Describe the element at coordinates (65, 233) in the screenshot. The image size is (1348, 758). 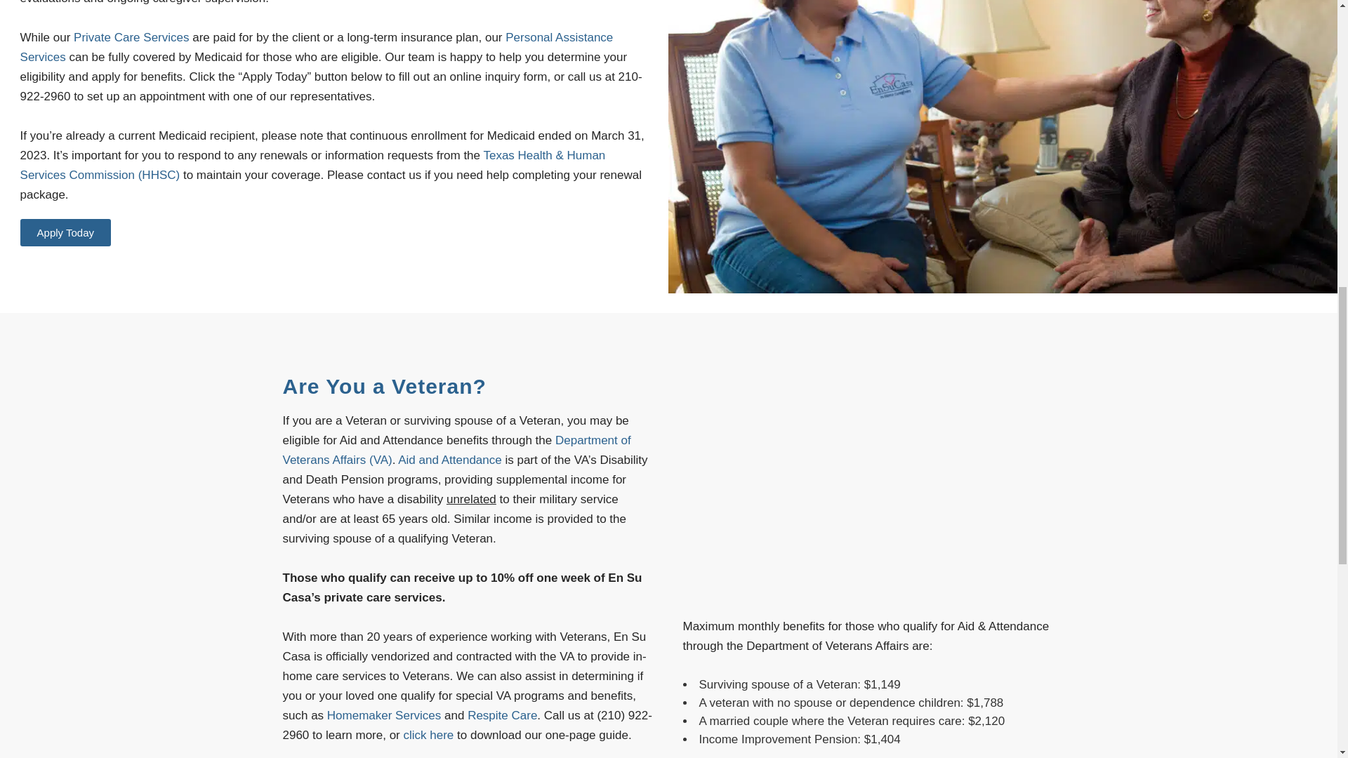
I see `Apply Today` at that location.